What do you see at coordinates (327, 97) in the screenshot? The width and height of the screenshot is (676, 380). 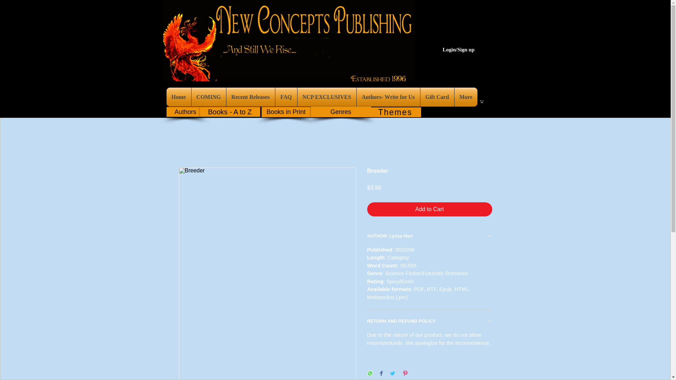 I see `NCP EXCLUSIVES` at bounding box center [327, 97].